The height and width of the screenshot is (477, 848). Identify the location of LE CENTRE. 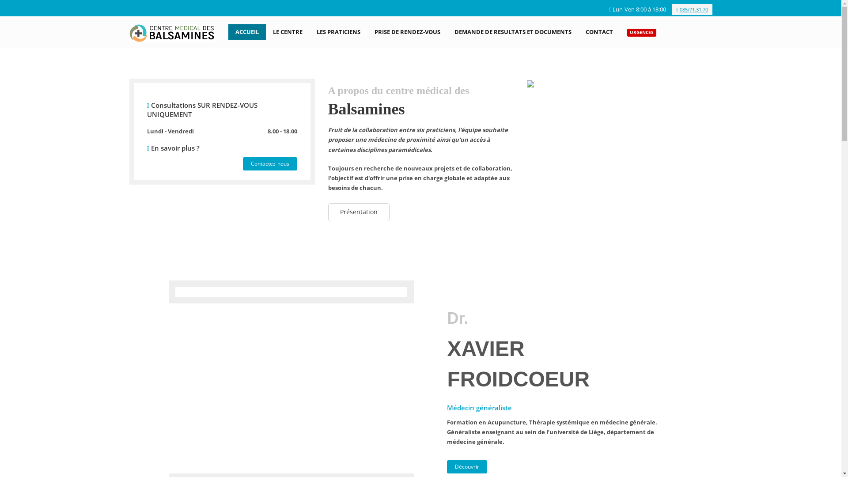
(288, 32).